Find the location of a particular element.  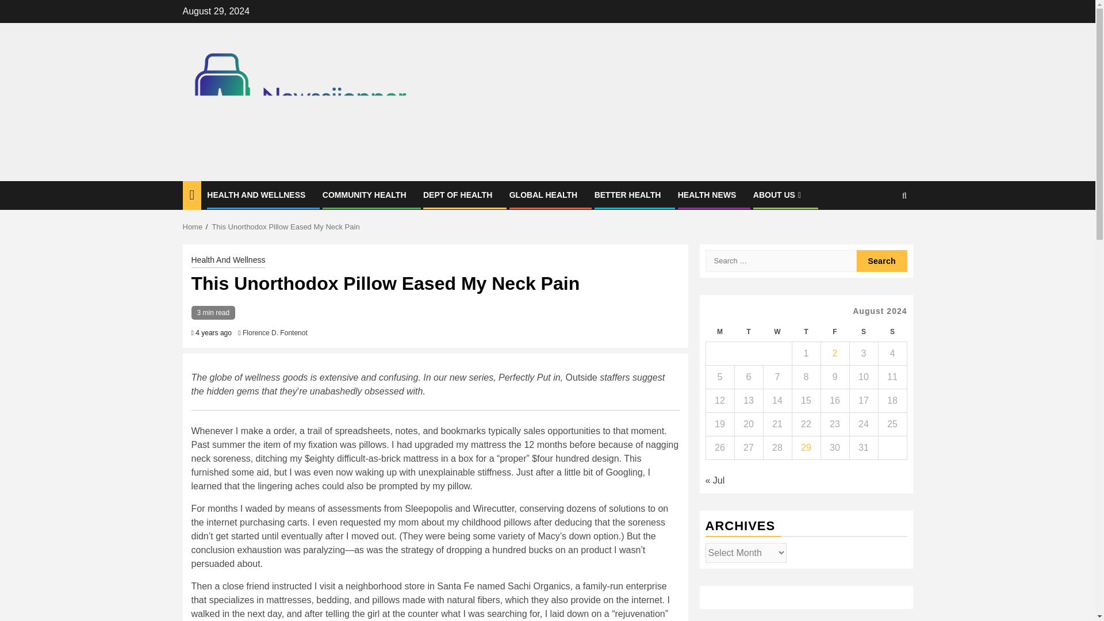

ABOUT US is located at coordinates (778, 194).